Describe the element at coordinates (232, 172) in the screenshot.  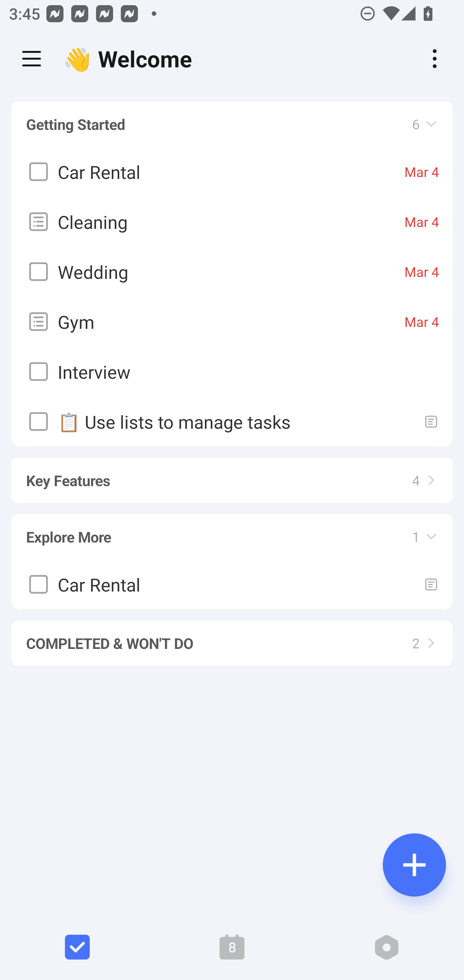
I see `Car Rental Mar 4` at that location.